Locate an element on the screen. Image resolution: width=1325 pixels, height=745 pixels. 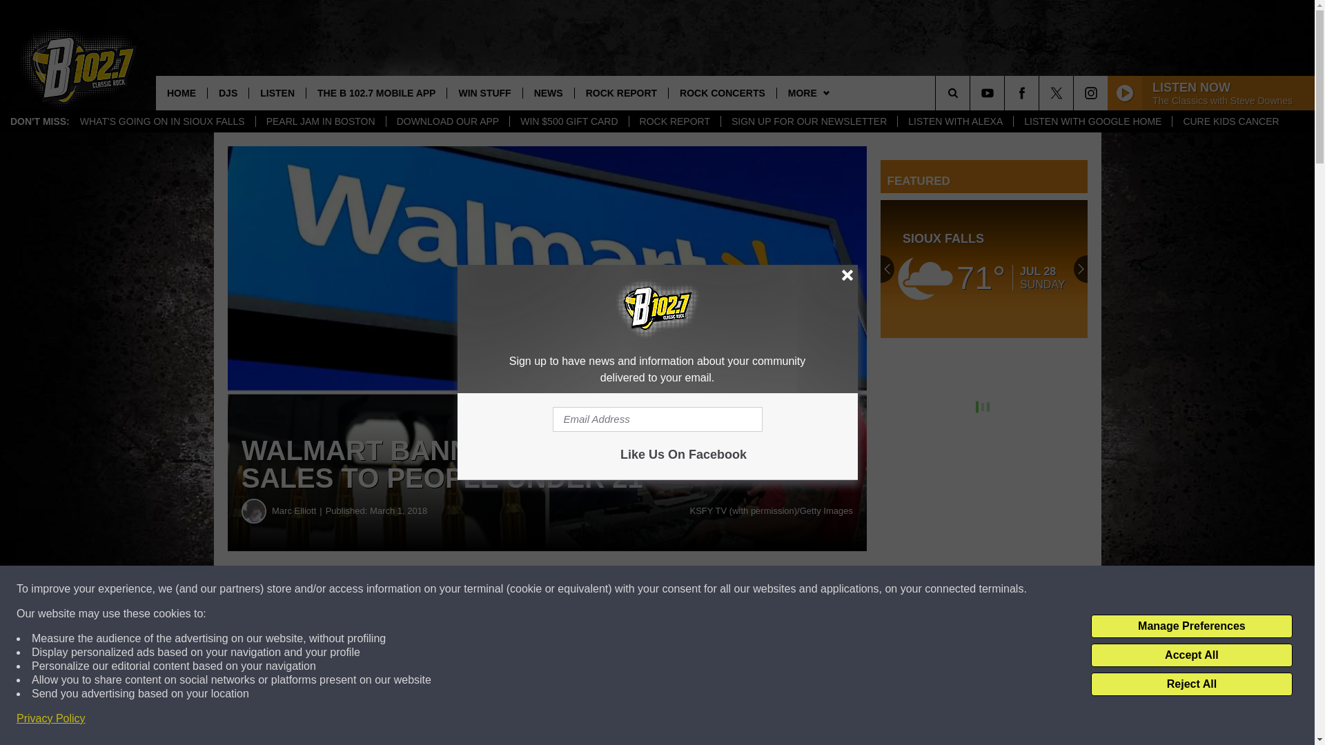
Email Address is located at coordinates (657, 419).